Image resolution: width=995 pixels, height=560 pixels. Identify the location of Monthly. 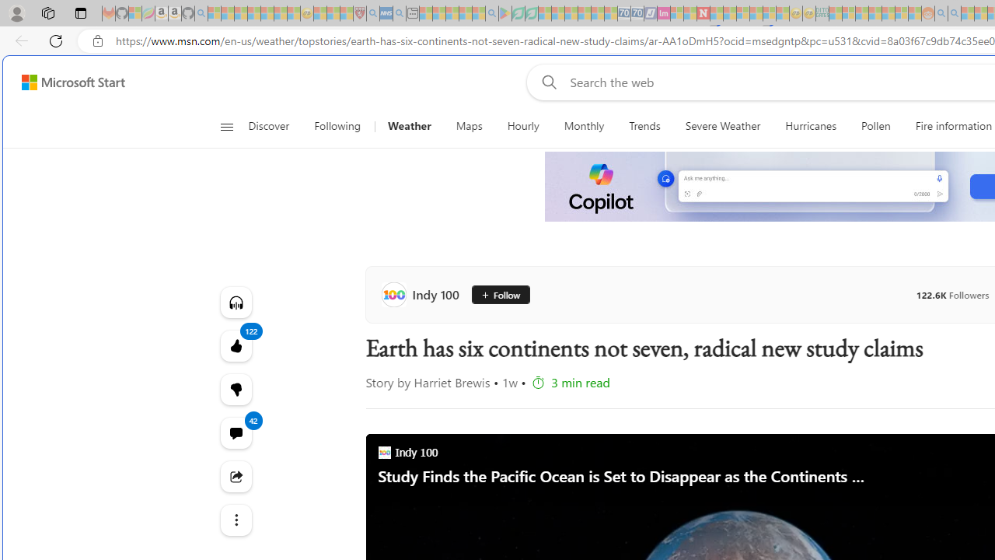
(584, 126).